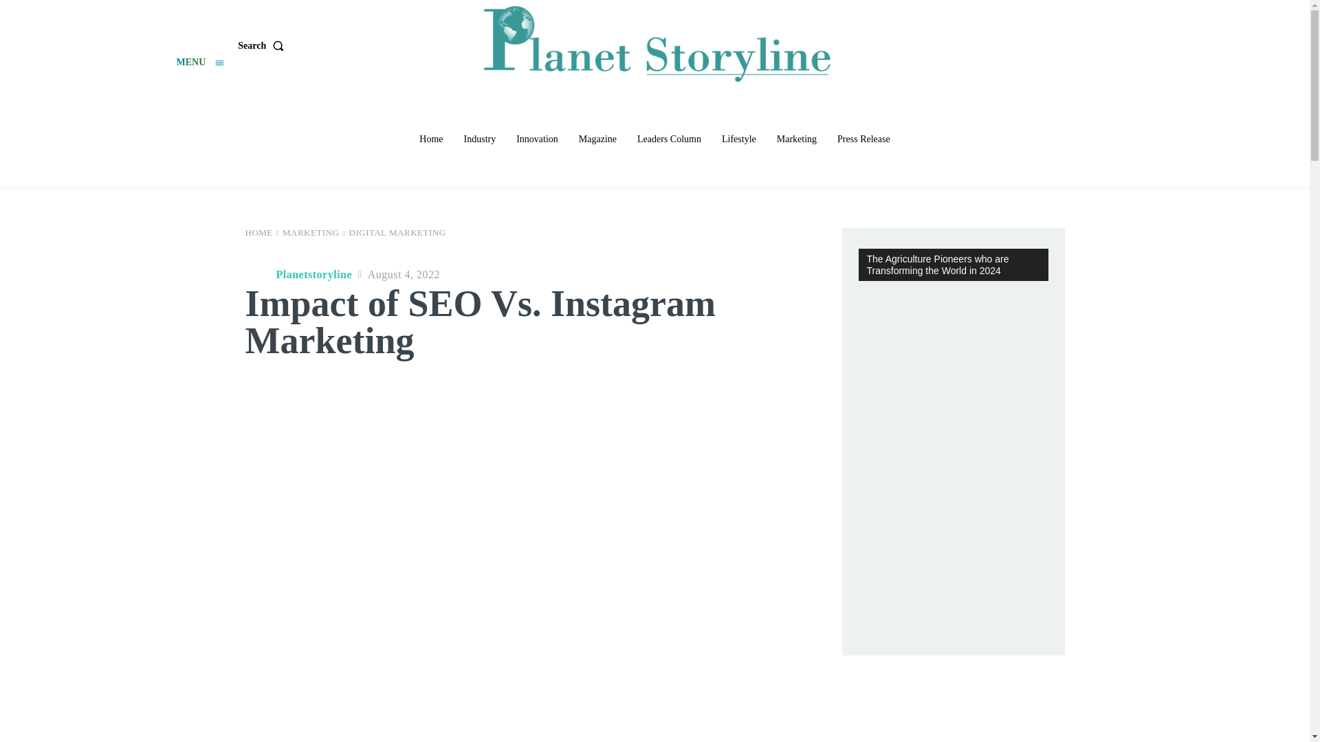  I want to click on planetstoryline, so click(258, 274).